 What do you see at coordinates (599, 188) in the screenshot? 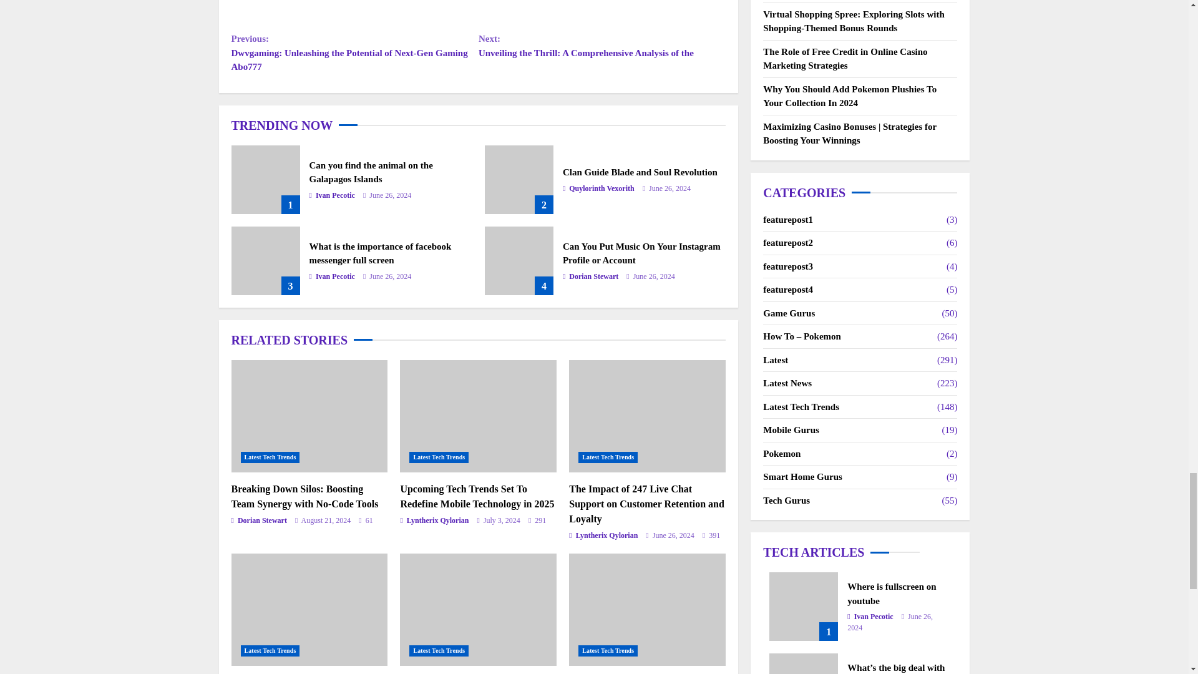
I see `Quylorinth Vexorith` at bounding box center [599, 188].